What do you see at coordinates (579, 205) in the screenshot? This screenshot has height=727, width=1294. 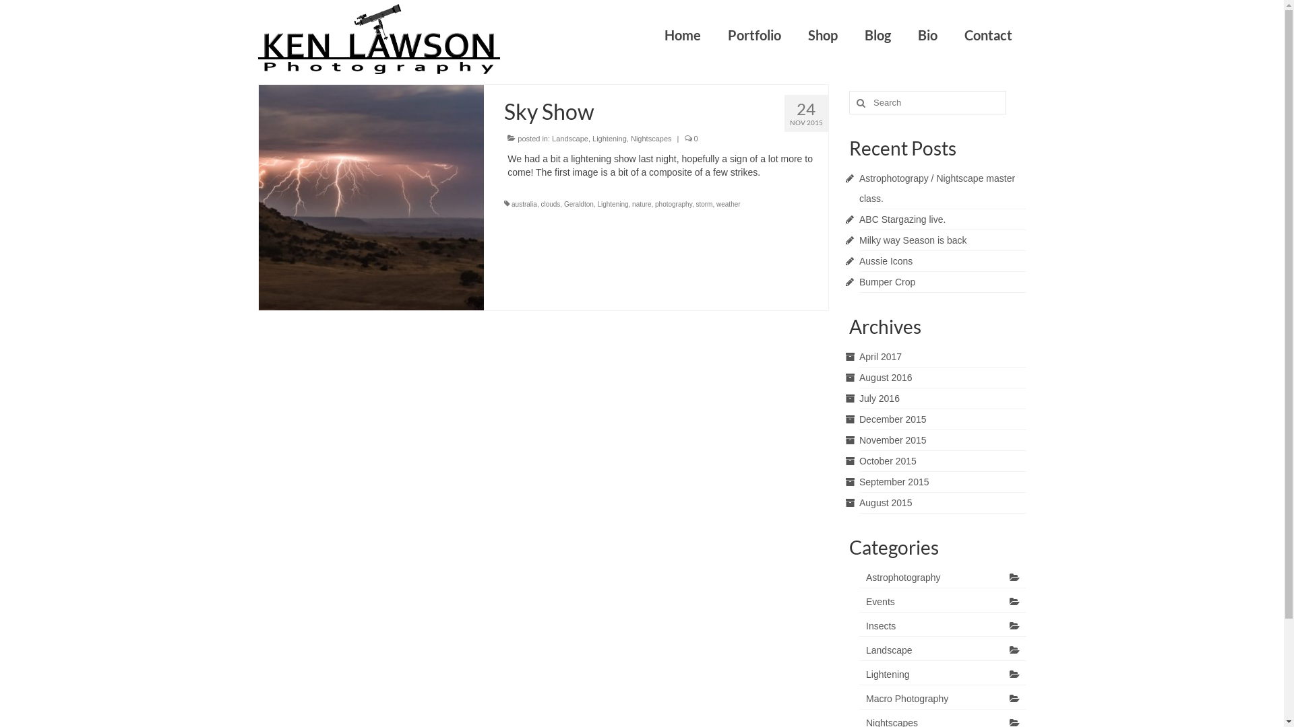 I see `Geraldton` at bounding box center [579, 205].